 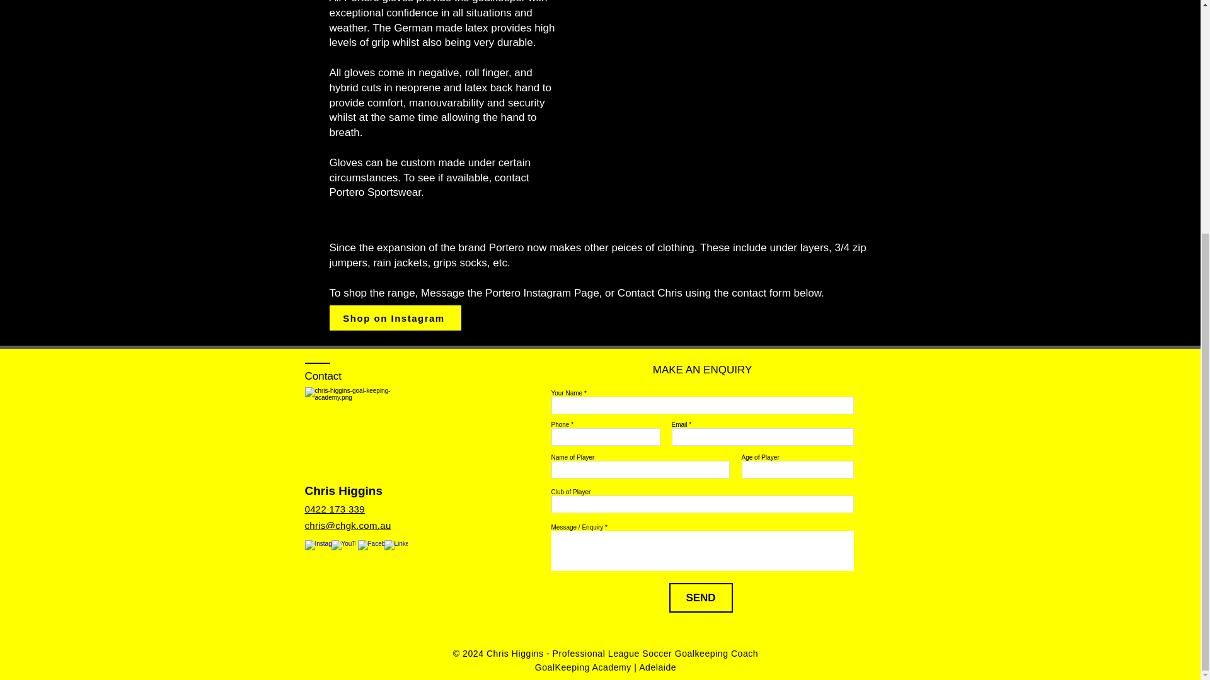 What do you see at coordinates (395, 317) in the screenshot?
I see `Shop on Instagram` at bounding box center [395, 317].